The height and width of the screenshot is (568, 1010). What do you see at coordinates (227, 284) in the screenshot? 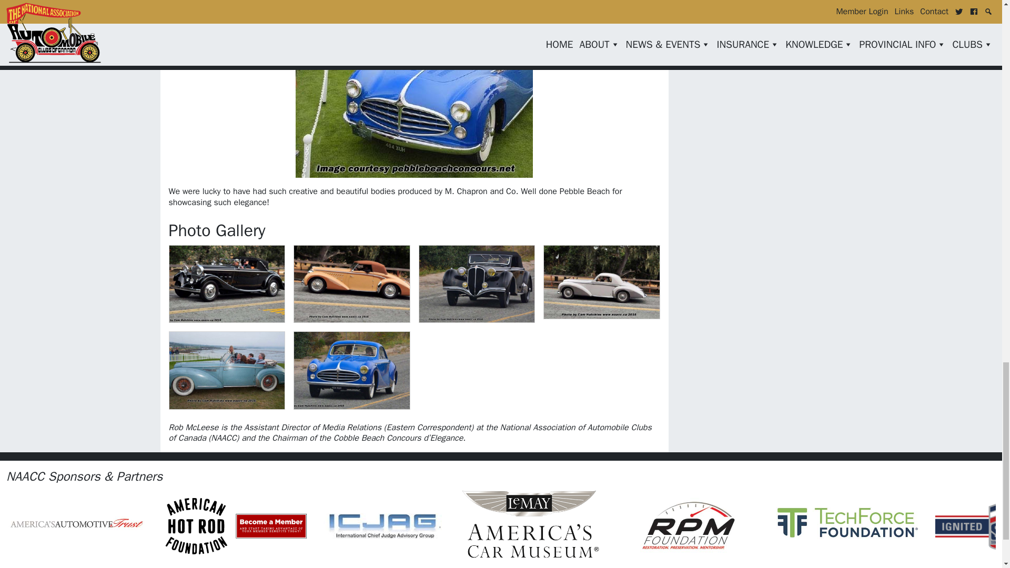
I see `1926 Hispano Suiza H6B Chapron Cabriolet` at bounding box center [227, 284].